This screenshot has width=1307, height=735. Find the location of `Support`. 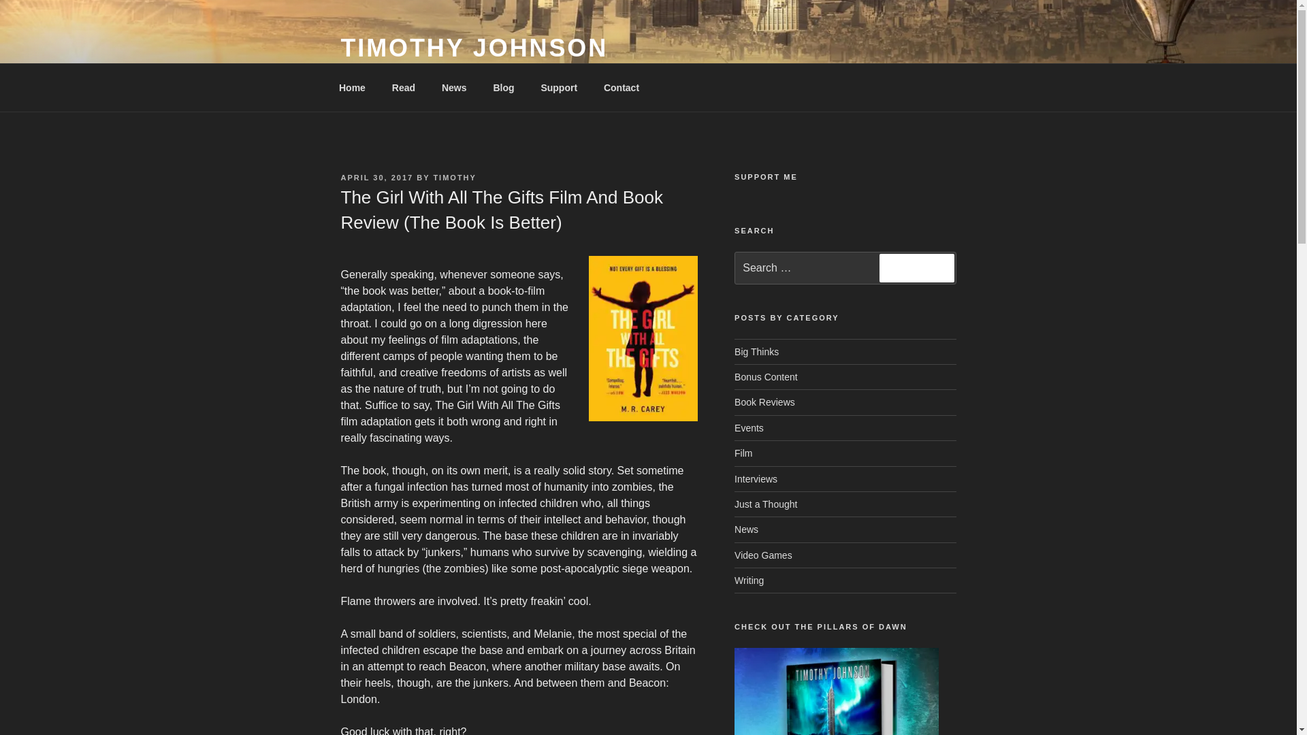

Support is located at coordinates (559, 87).